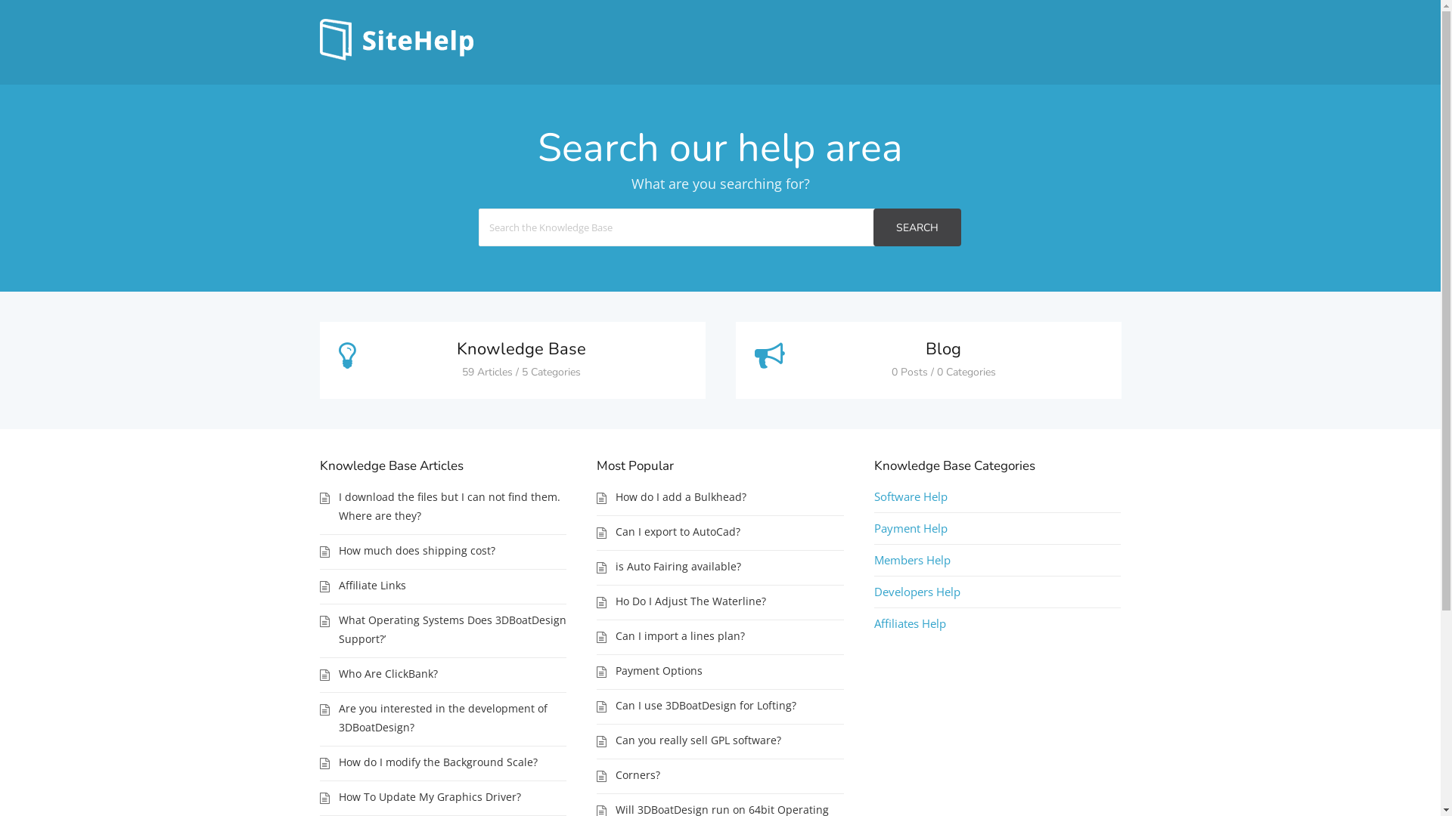  What do you see at coordinates (917, 592) in the screenshot?
I see `Developers Help` at bounding box center [917, 592].